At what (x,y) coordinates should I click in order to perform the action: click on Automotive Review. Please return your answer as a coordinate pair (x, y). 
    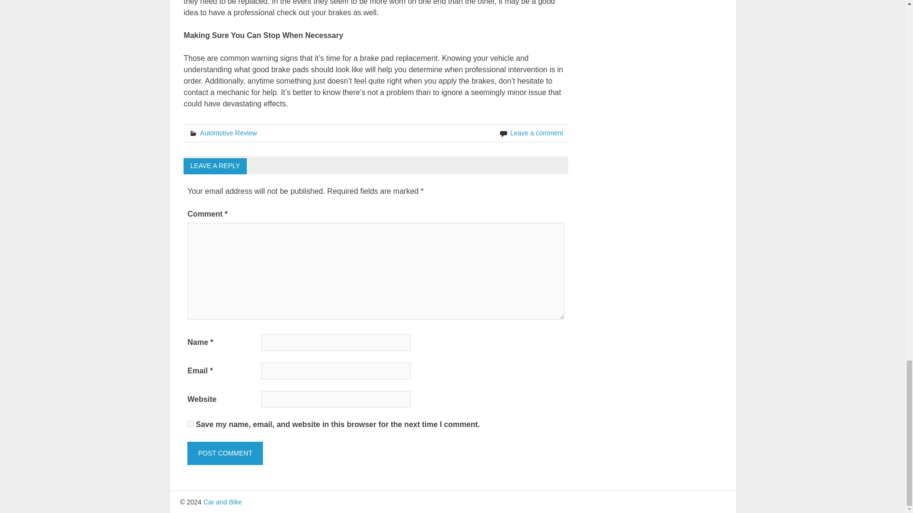
    Looking at the image, I should click on (228, 133).